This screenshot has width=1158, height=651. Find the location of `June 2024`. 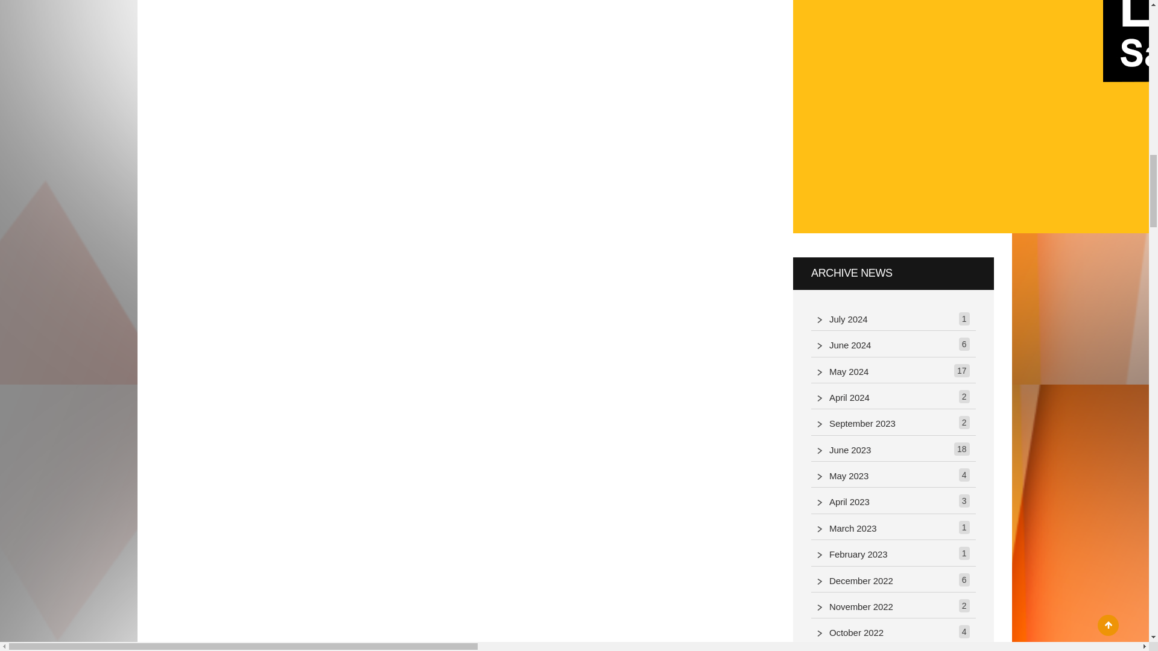

June 2024 is located at coordinates (853, 345).